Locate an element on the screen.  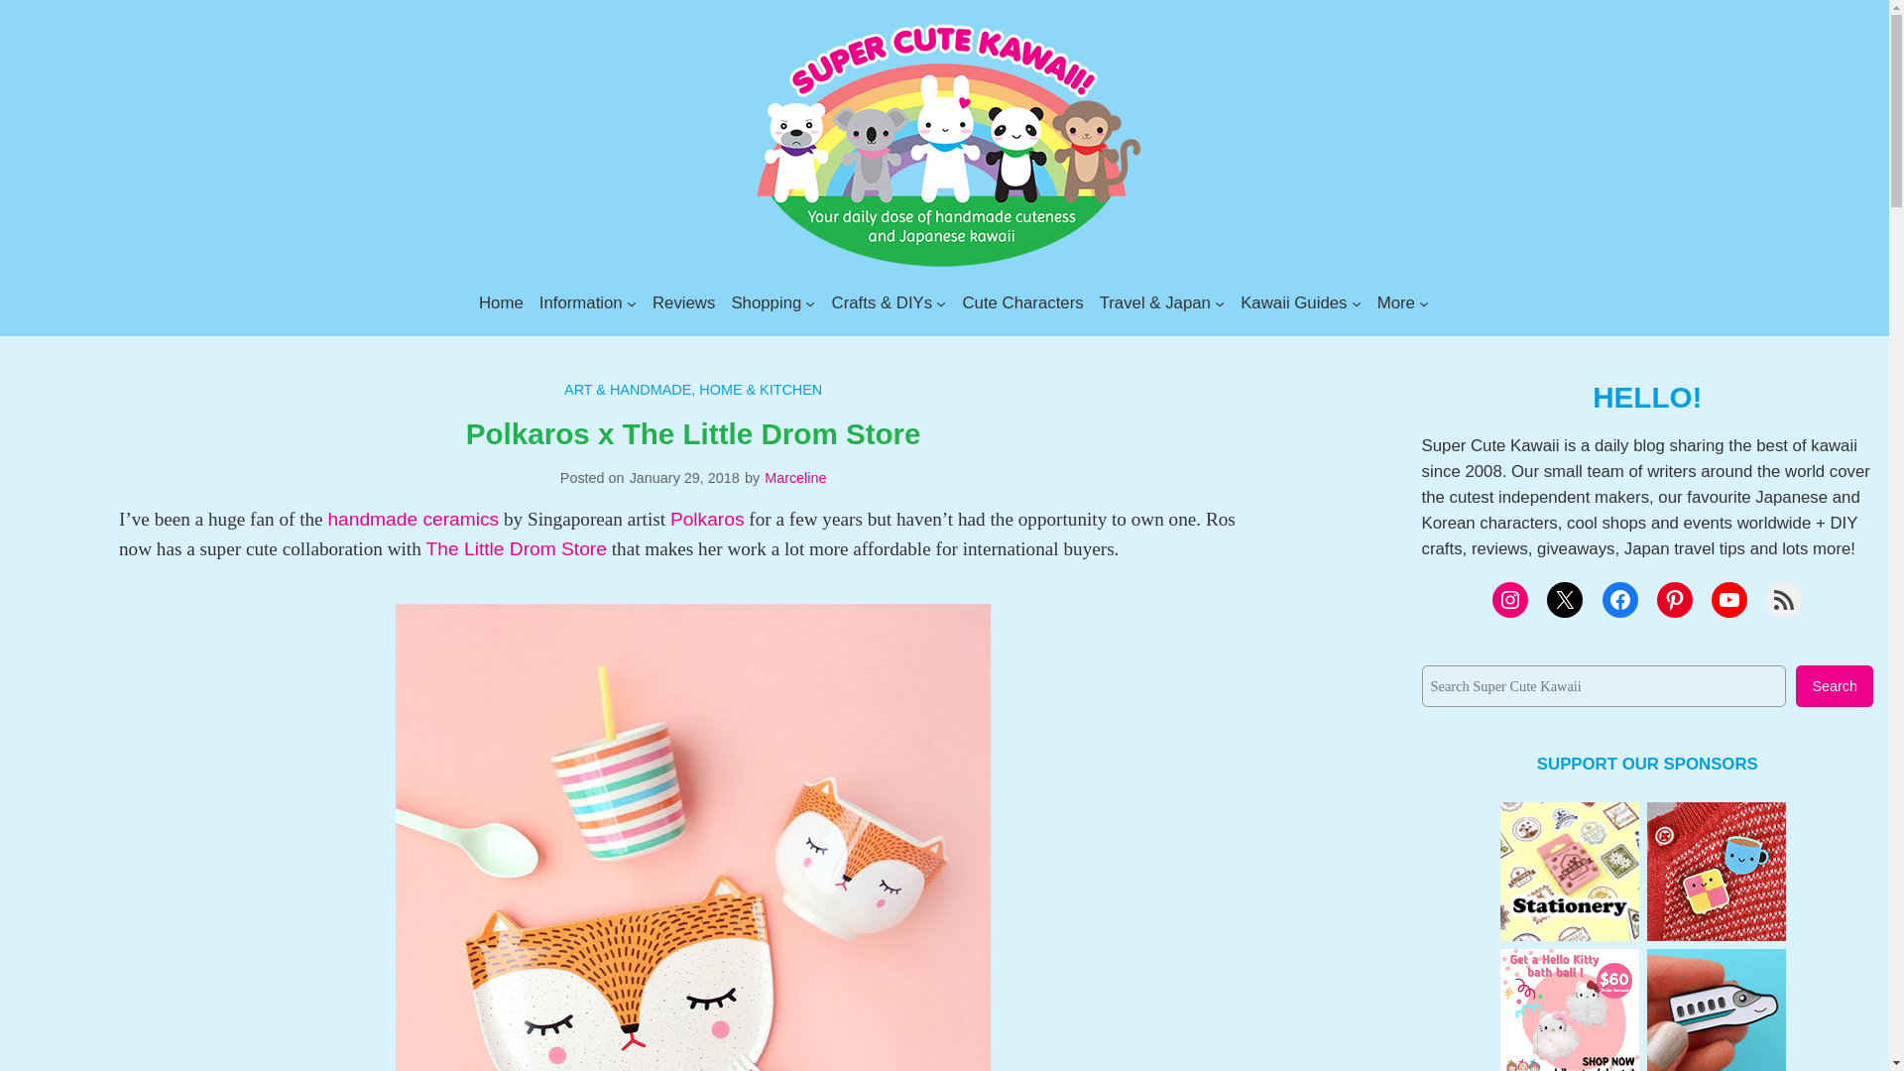
Information is located at coordinates (580, 302).